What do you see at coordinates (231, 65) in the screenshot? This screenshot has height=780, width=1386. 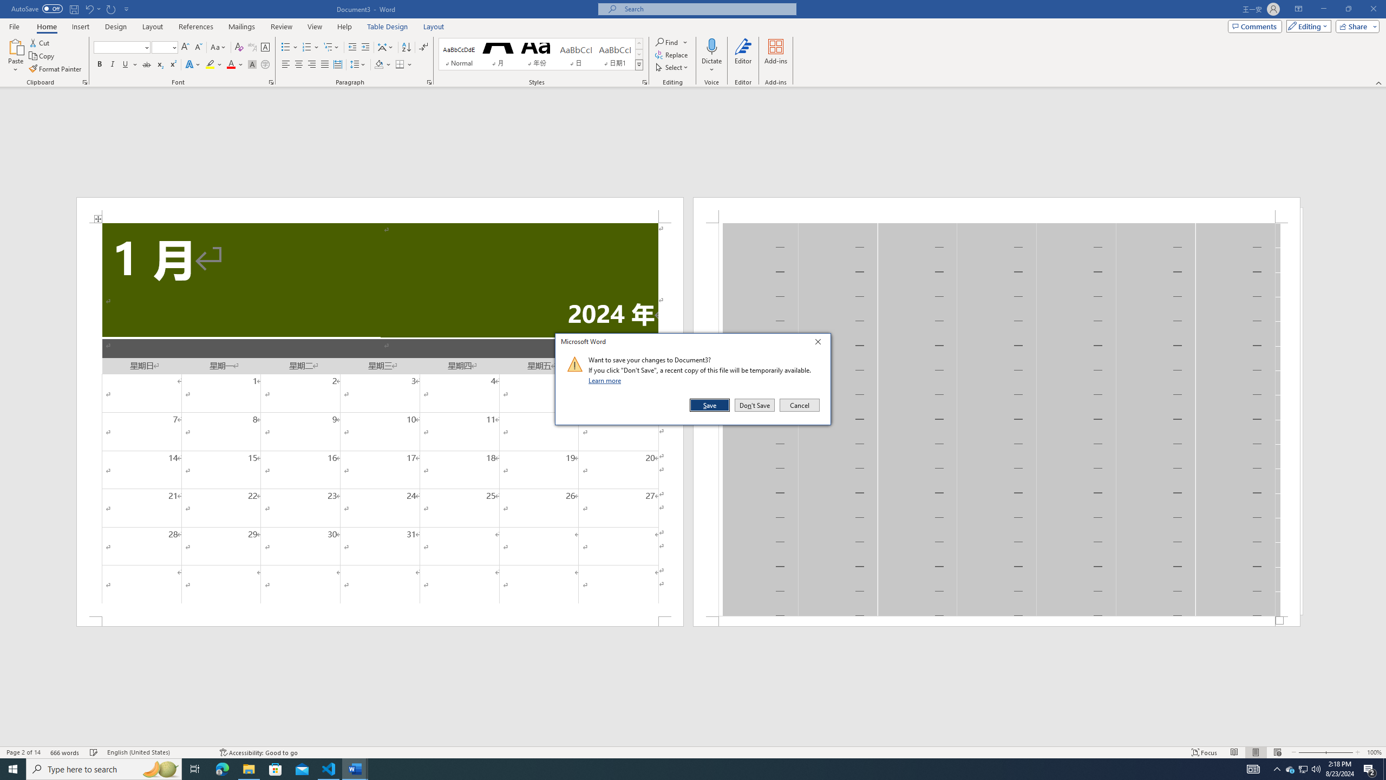 I see `Font Color RGB(255, 0, 0)` at bounding box center [231, 65].